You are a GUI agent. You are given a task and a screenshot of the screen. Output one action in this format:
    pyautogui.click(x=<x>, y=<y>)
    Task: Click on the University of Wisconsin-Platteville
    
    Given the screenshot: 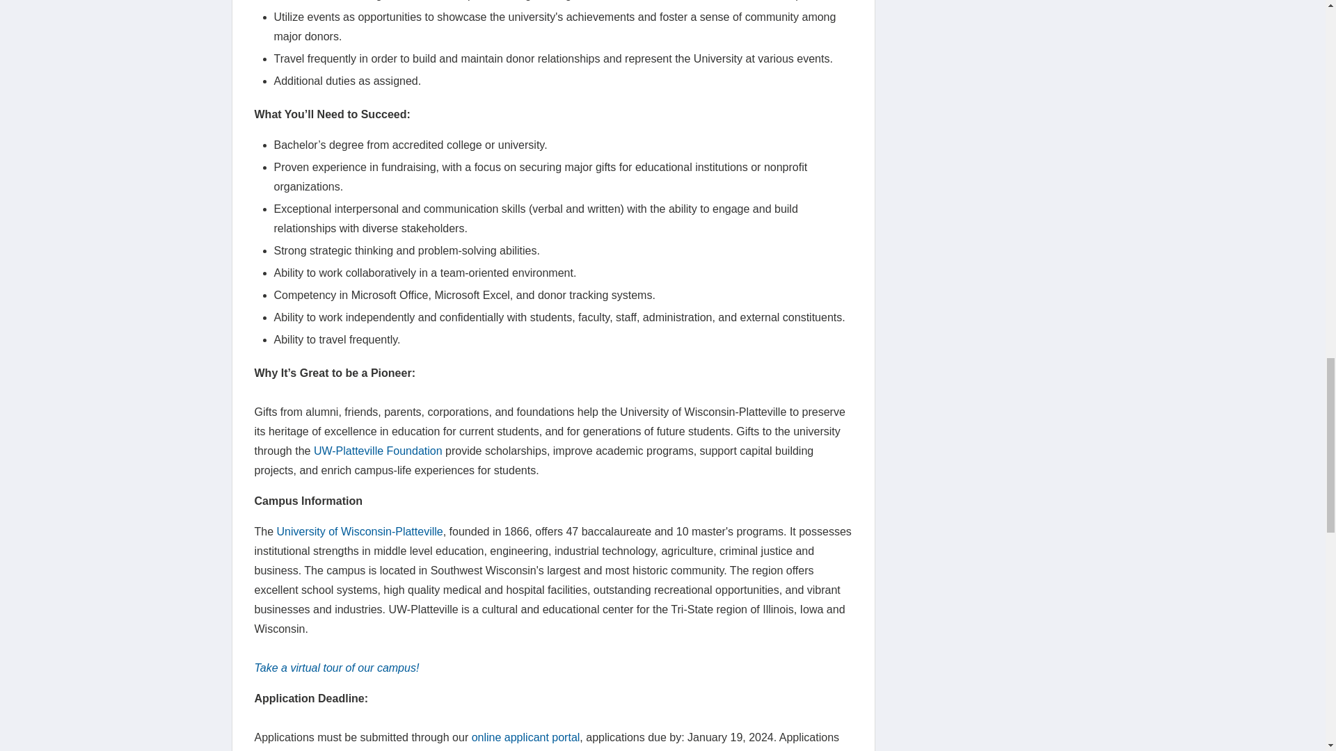 What is the action you would take?
    pyautogui.click(x=360, y=531)
    